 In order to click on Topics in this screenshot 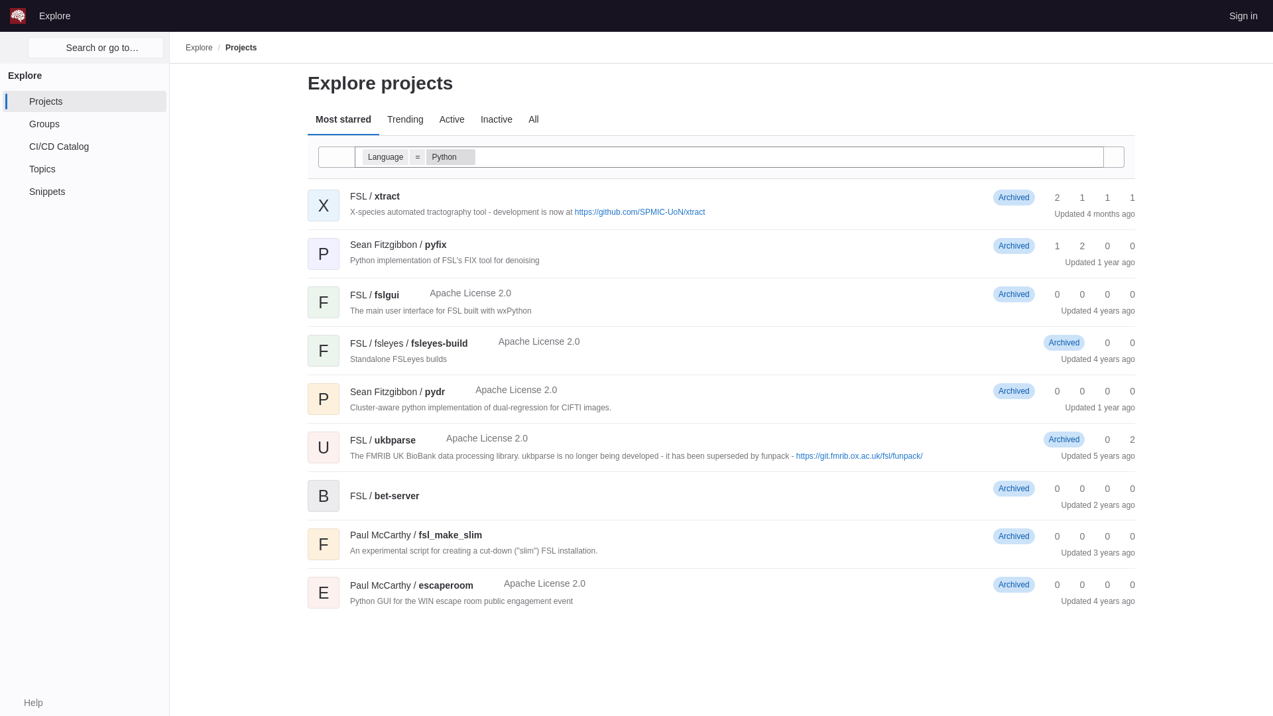, I will do `click(84, 168)`.